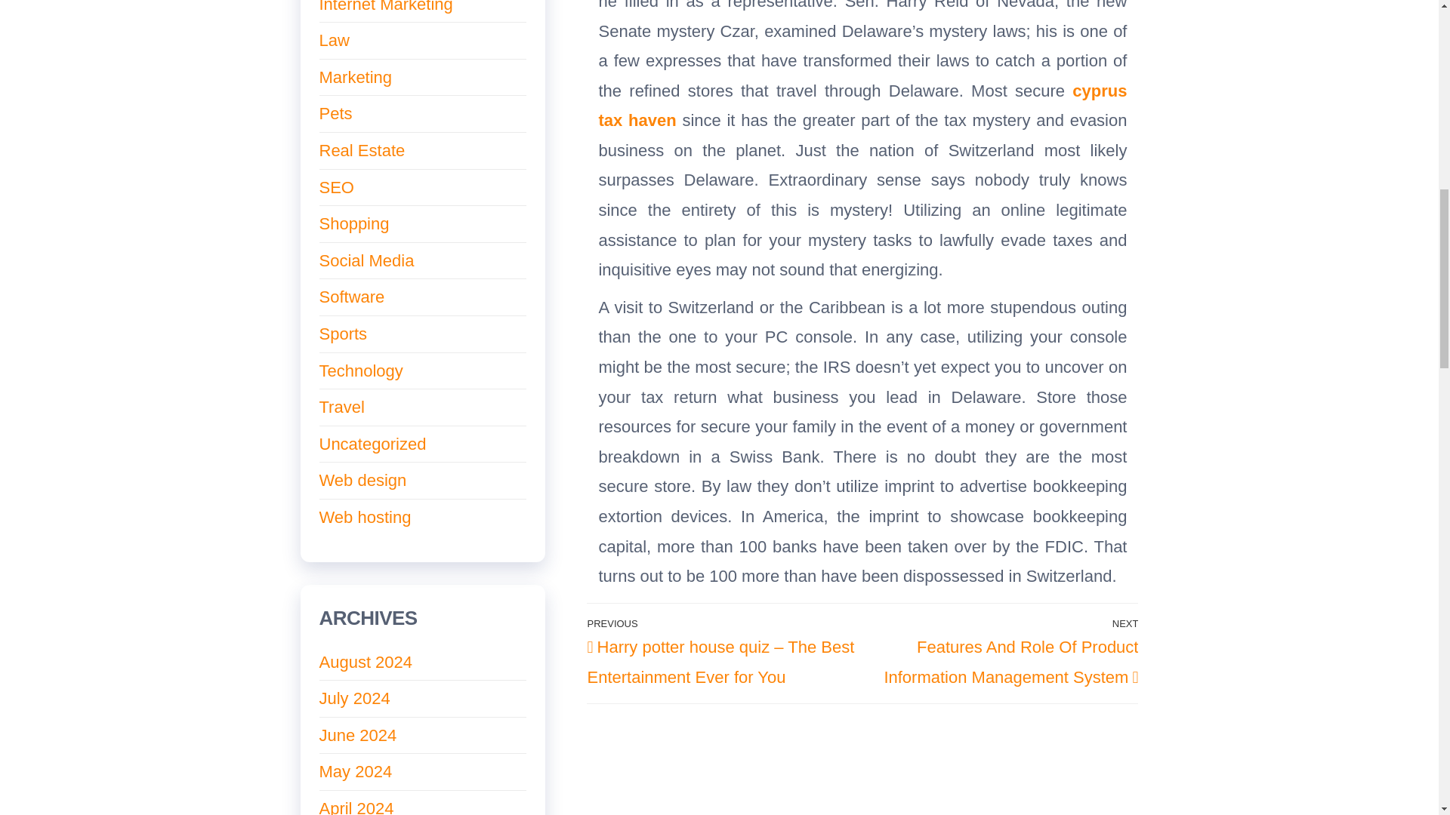  What do you see at coordinates (355, 77) in the screenshot?
I see `Marketing` at bounding box center [355, 77].